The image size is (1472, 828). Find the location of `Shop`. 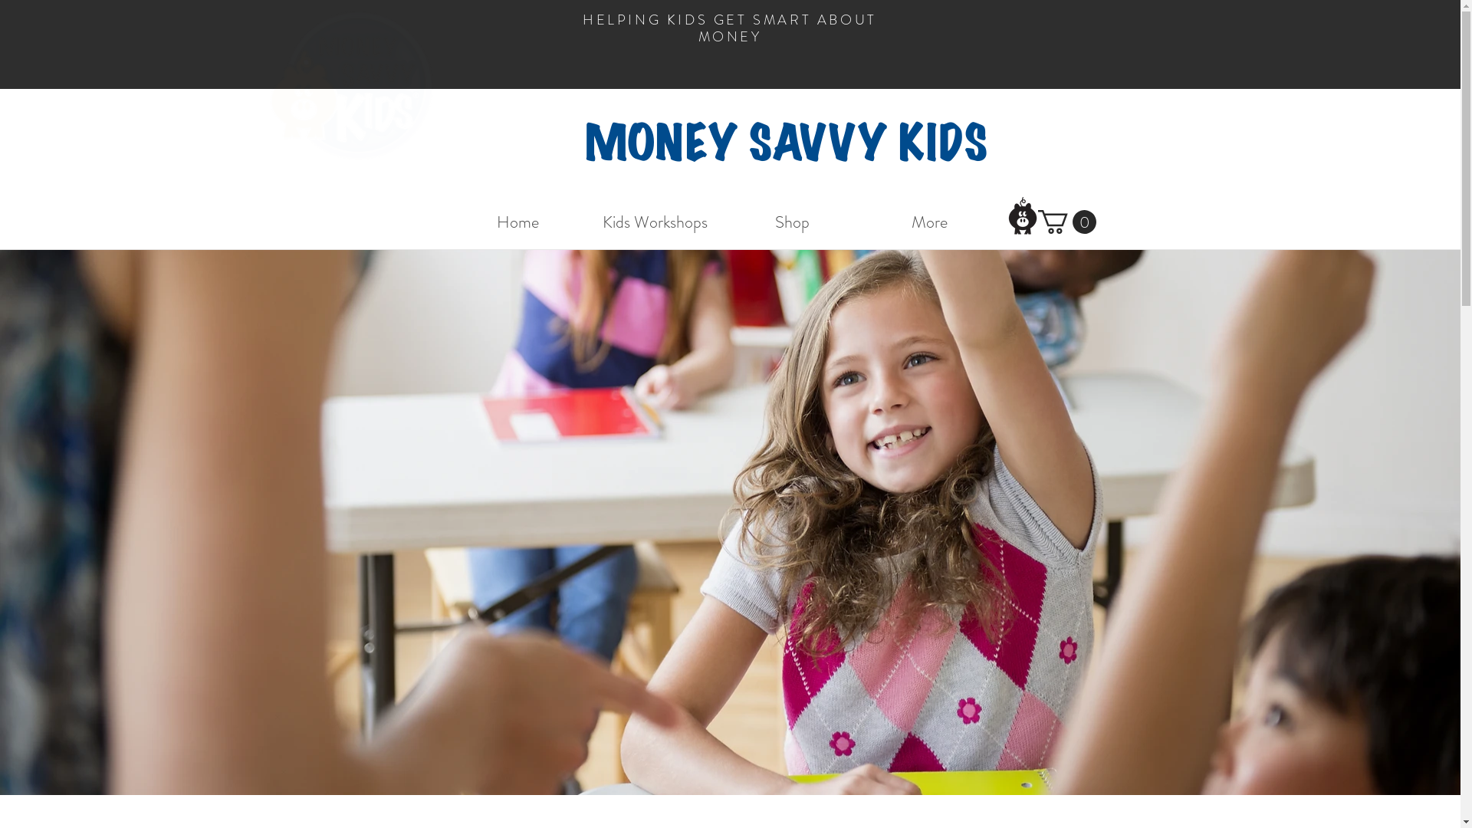

Shop is located at coordinates (793, 222).